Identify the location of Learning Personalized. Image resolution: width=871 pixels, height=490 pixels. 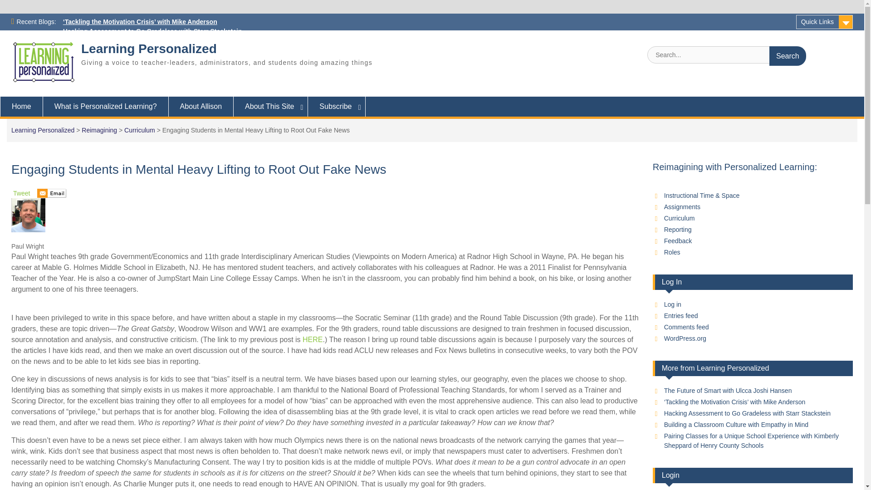
(43, 130).